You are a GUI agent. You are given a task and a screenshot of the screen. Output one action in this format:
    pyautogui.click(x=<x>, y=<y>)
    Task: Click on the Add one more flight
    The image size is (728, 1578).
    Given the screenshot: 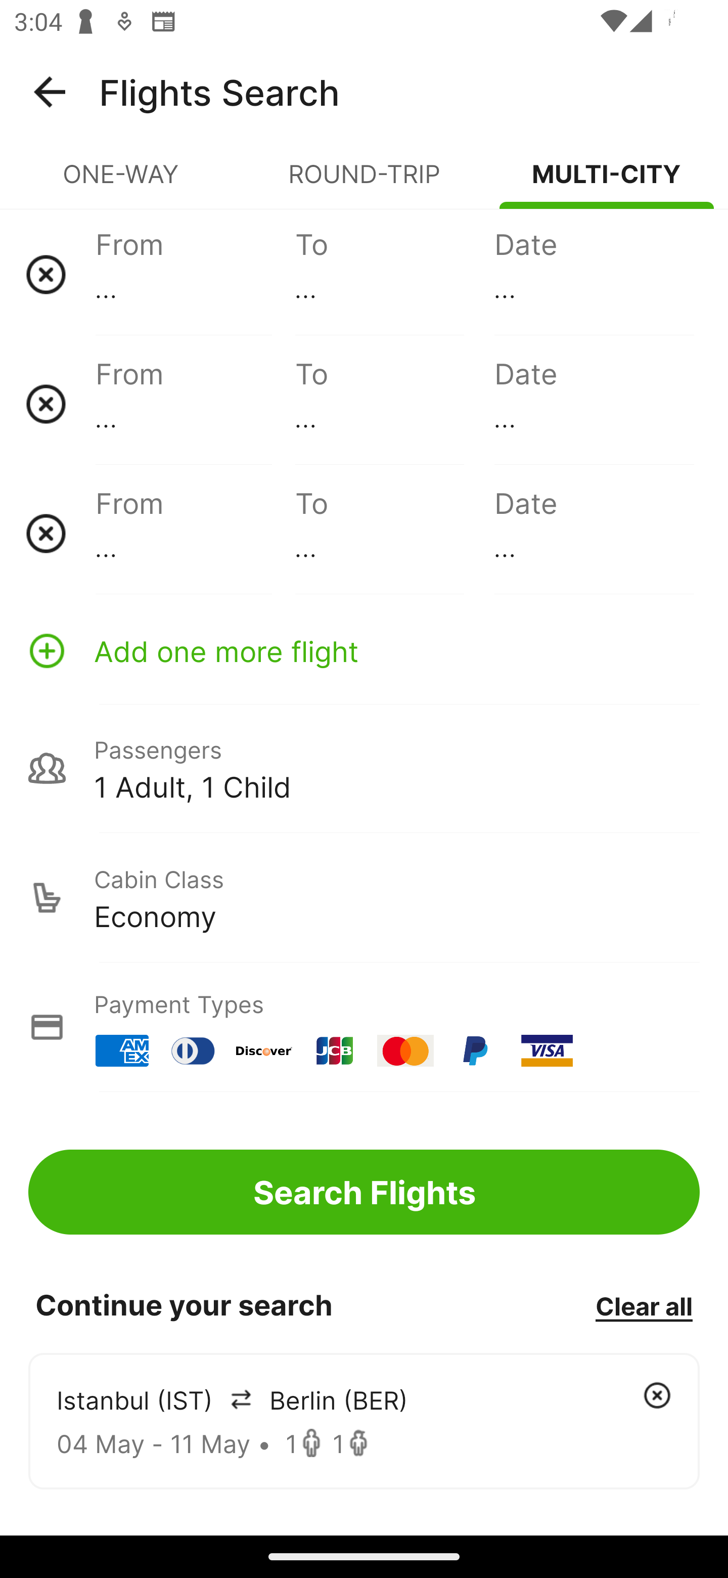 What is the action you would take?
    pyautogui.click(x=364, y=650)
    